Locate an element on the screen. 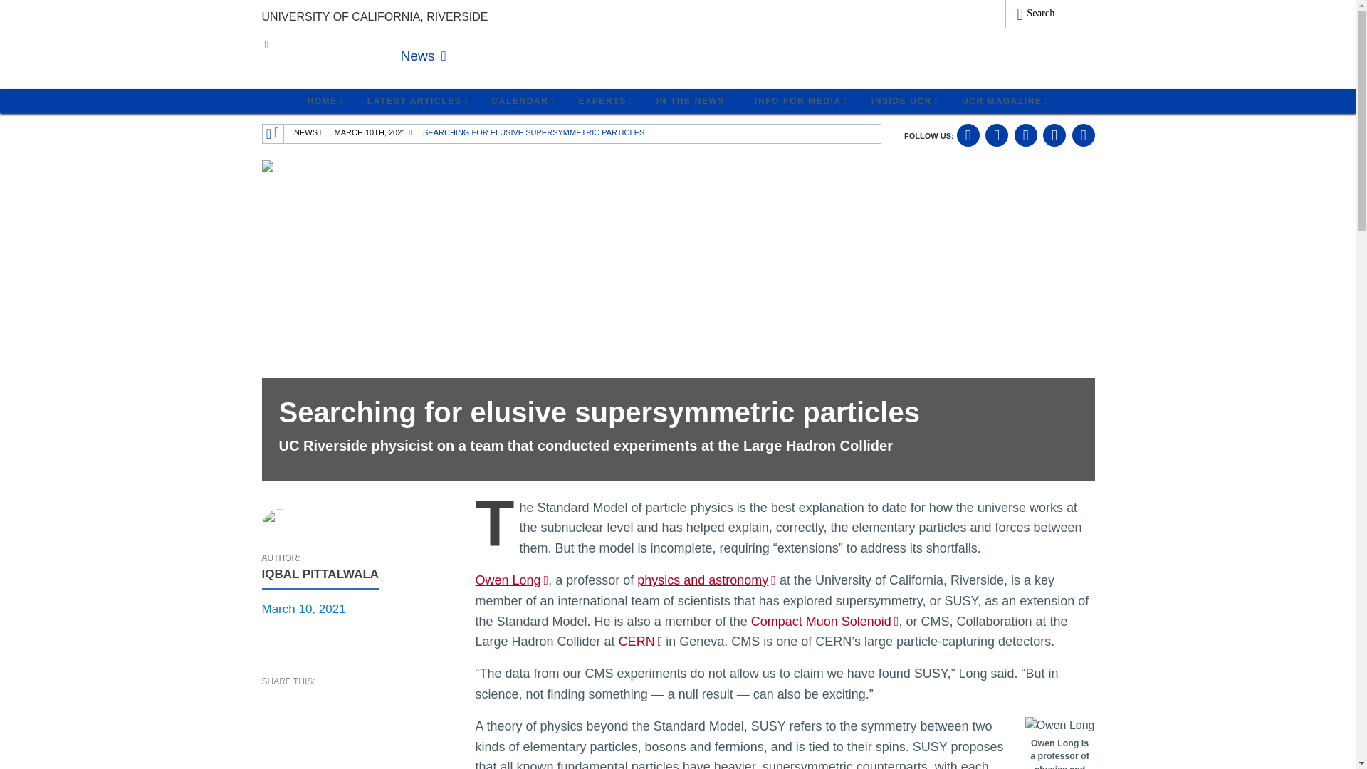 The width and height of the screenshot is (1367, 769). UC Riverside is located at coordinates (334, 56).